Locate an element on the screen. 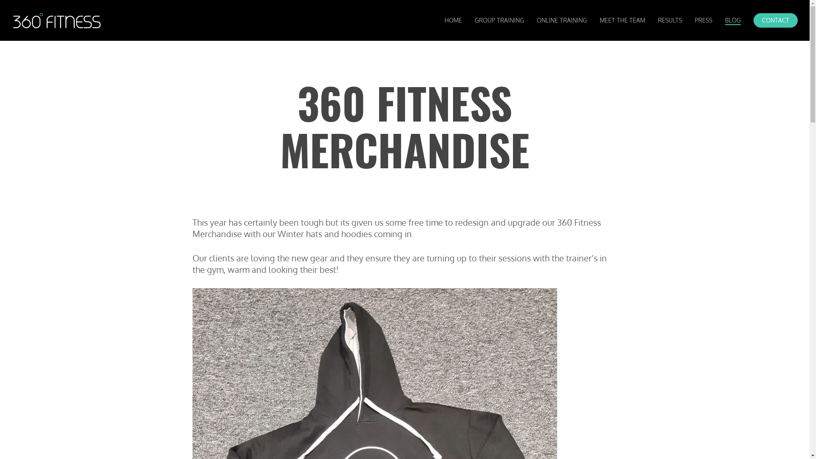 This screenshot has width=816, height=459. RESULTS is located at coordinates (670, 20).